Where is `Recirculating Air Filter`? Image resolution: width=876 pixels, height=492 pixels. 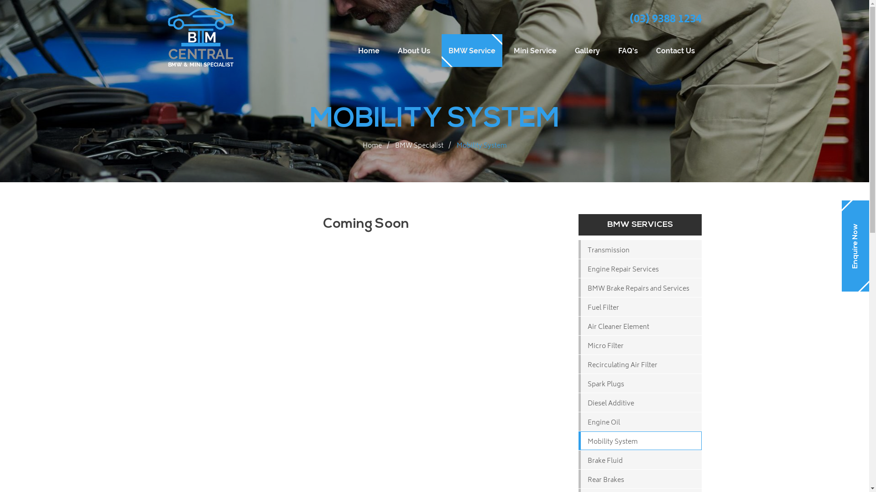 Recirculating Air Filter is located at coordinates (640, 364).